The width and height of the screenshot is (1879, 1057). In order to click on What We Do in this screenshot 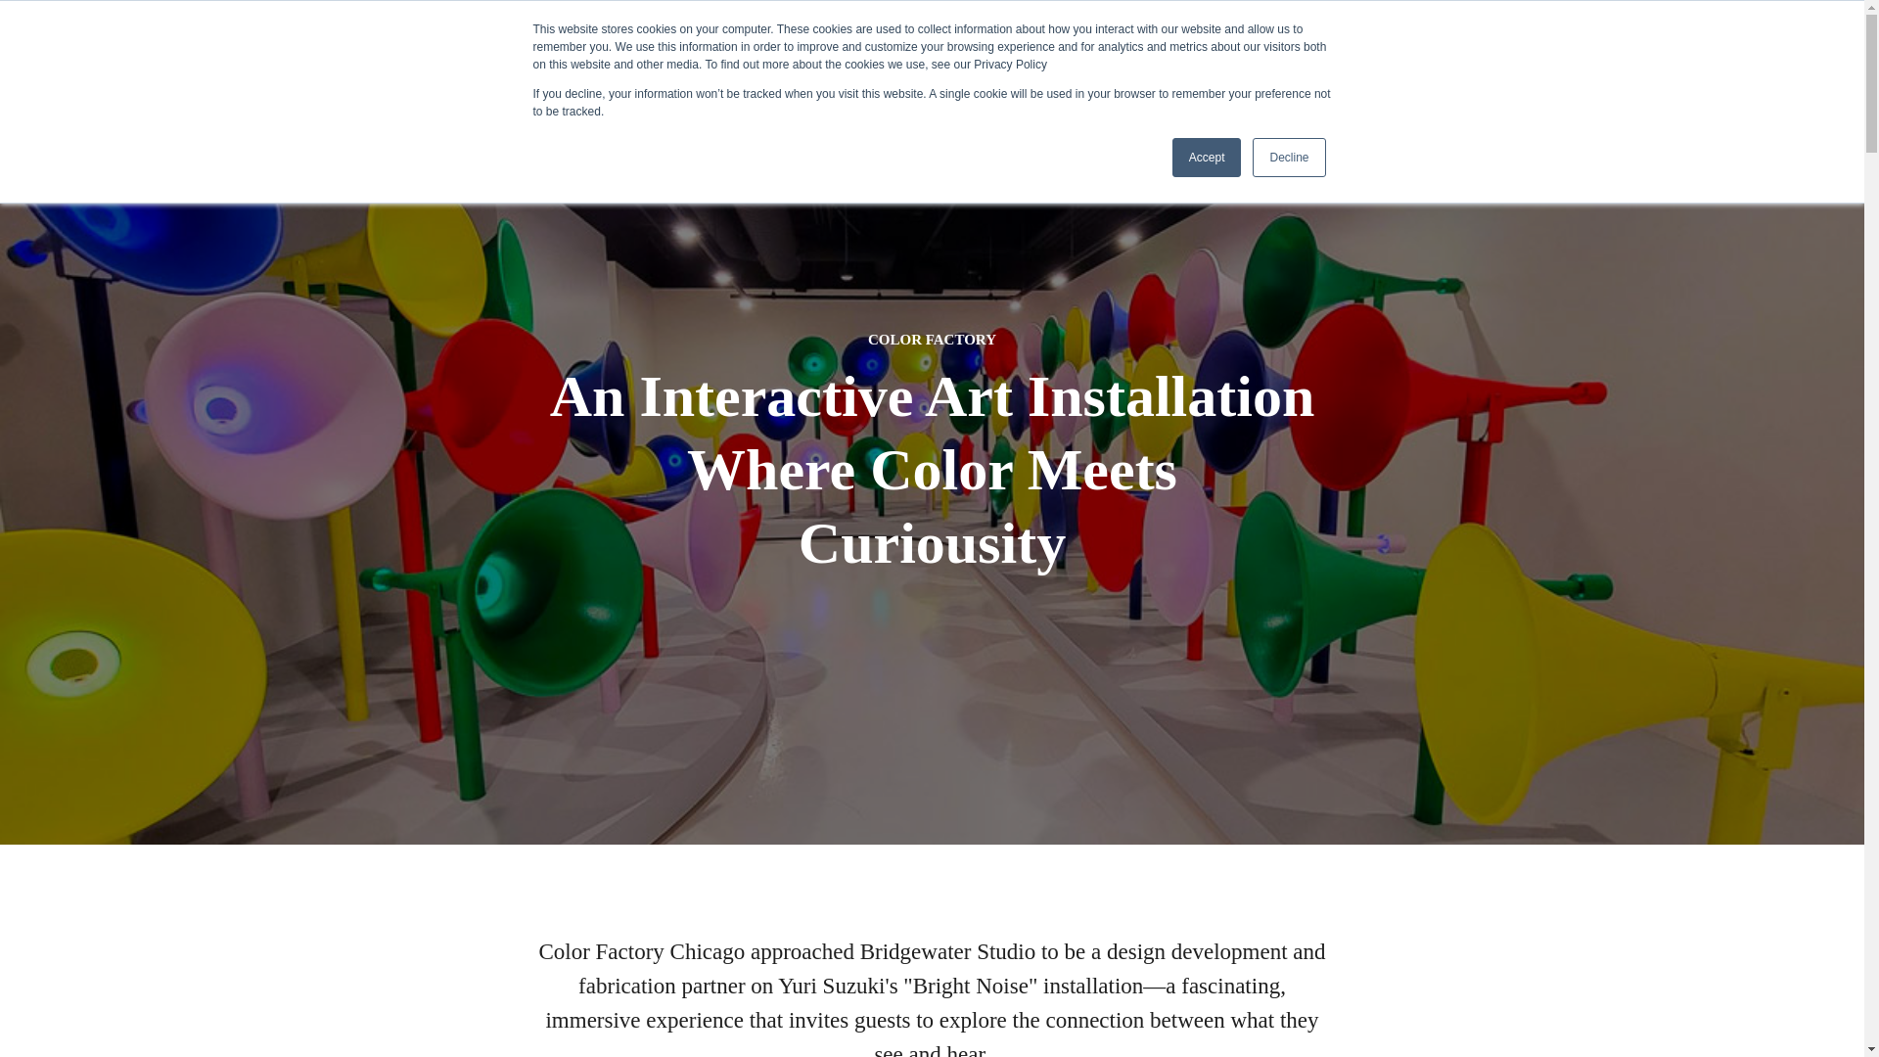, I will do `click(1351, 43)`.